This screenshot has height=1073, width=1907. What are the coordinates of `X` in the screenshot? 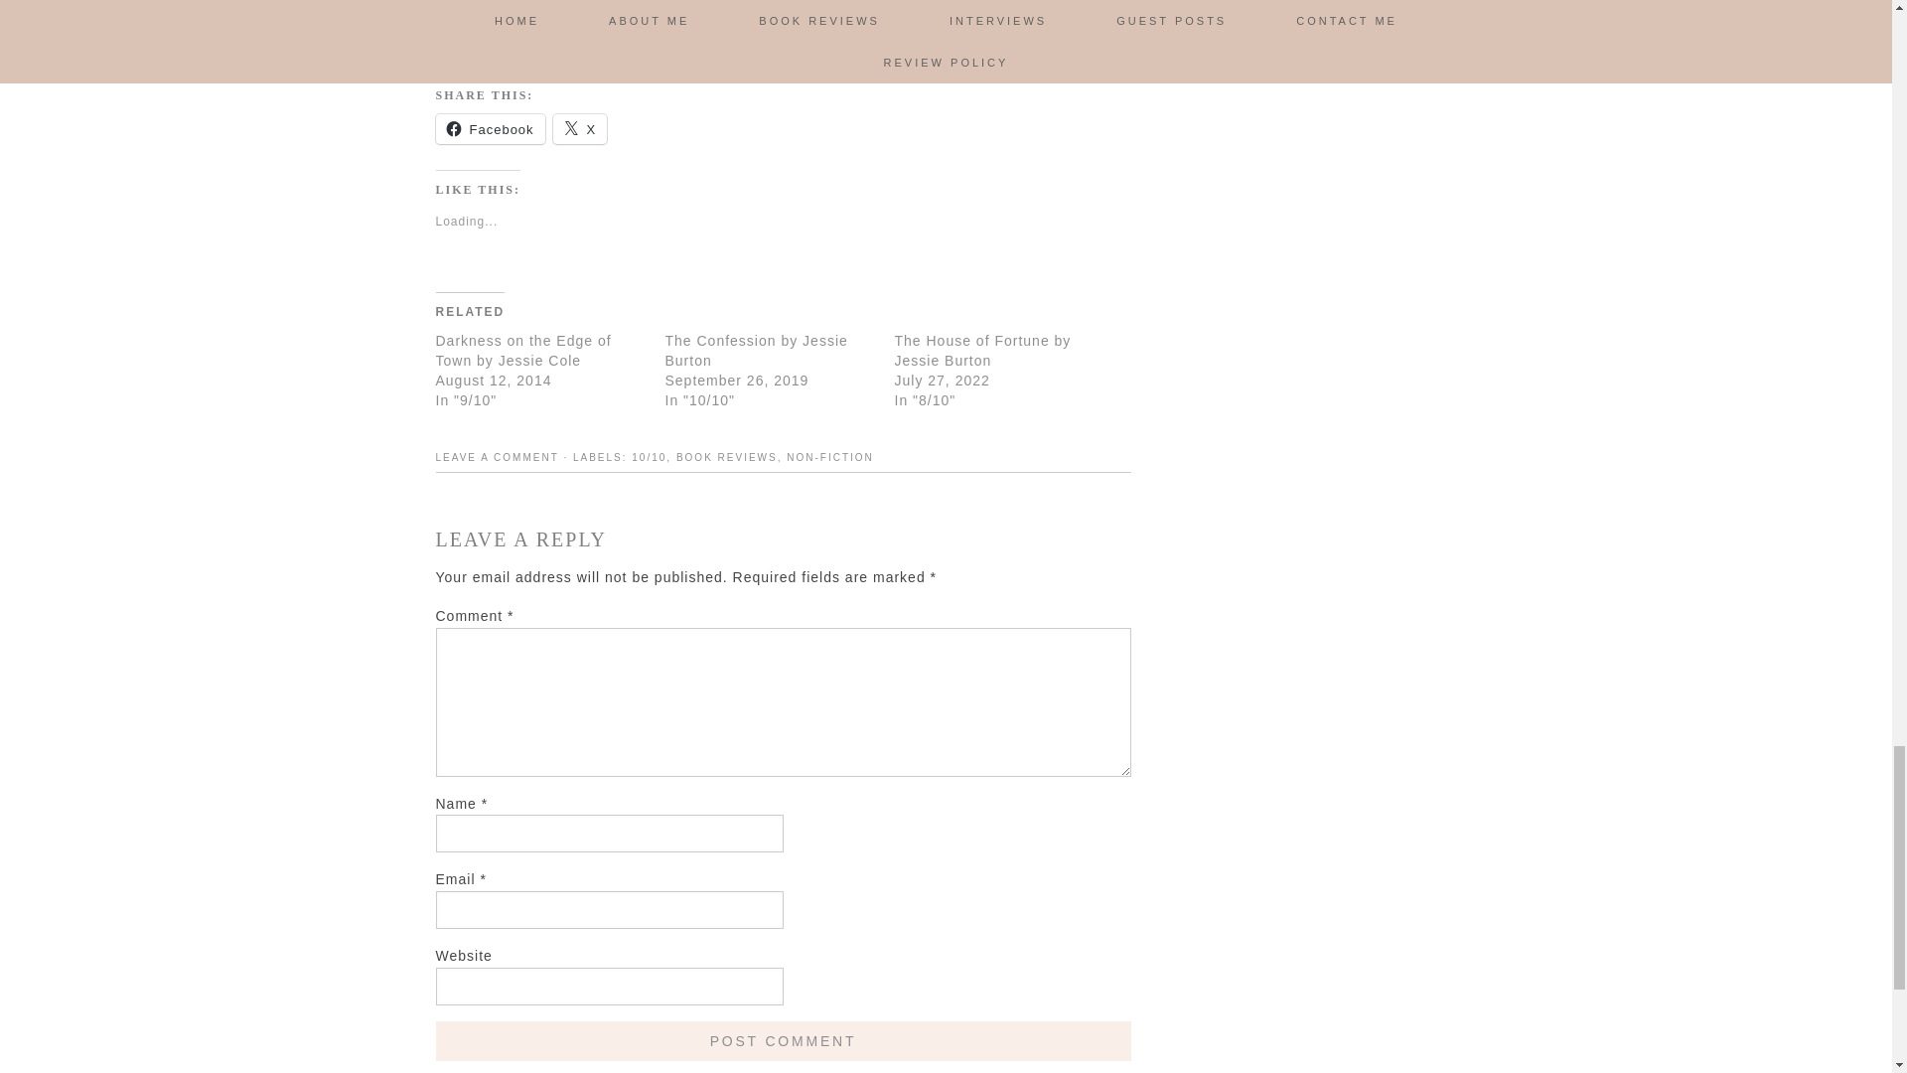 It's located at (580, 128).